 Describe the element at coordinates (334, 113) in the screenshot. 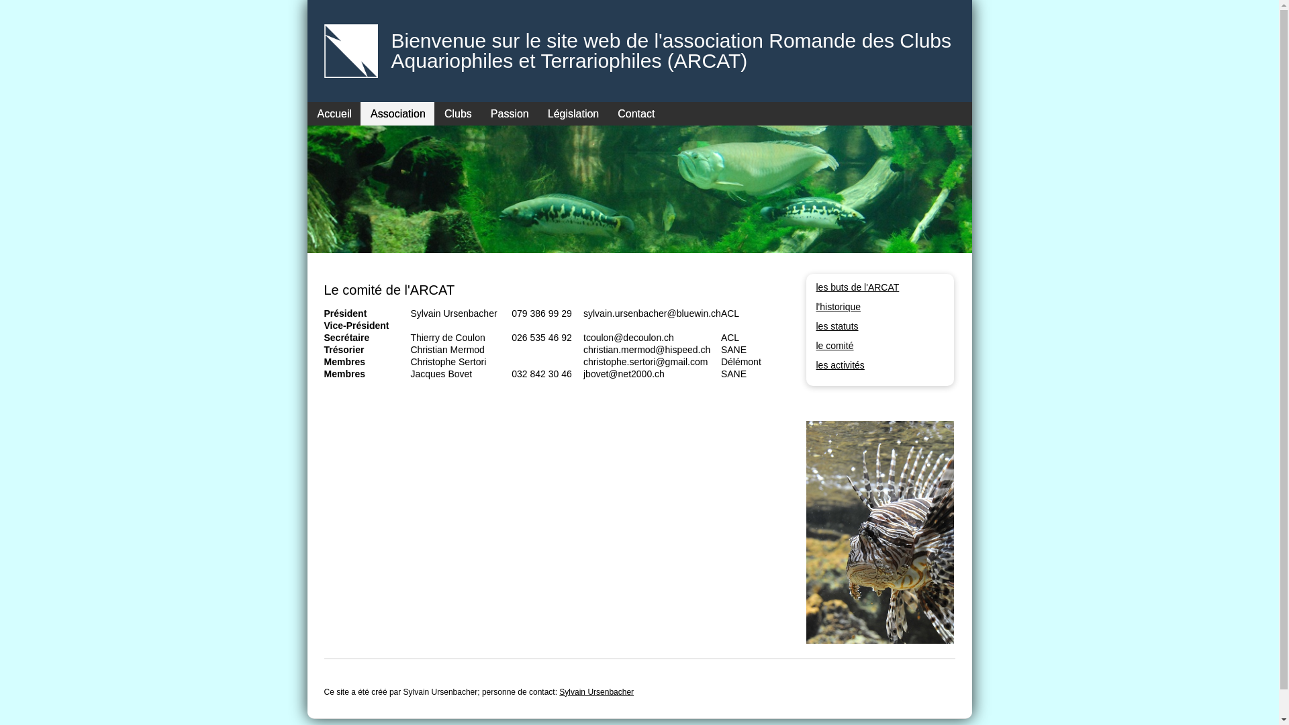

I see `Accueil` at that location.